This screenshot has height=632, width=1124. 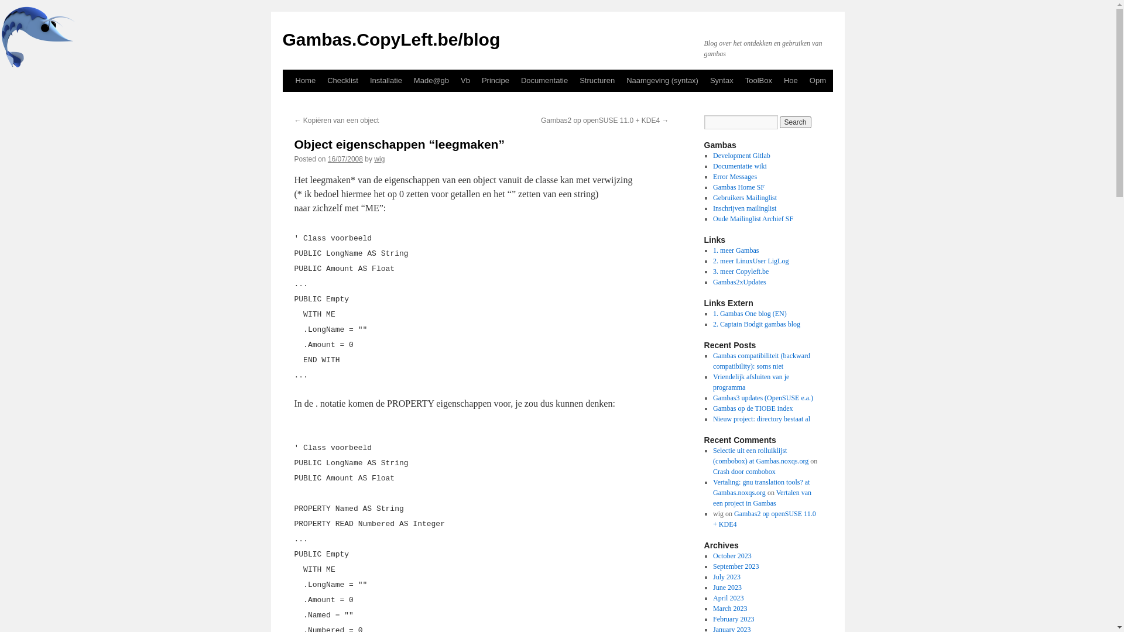 I want to click on Documentatie, so click(x=544, y=81).